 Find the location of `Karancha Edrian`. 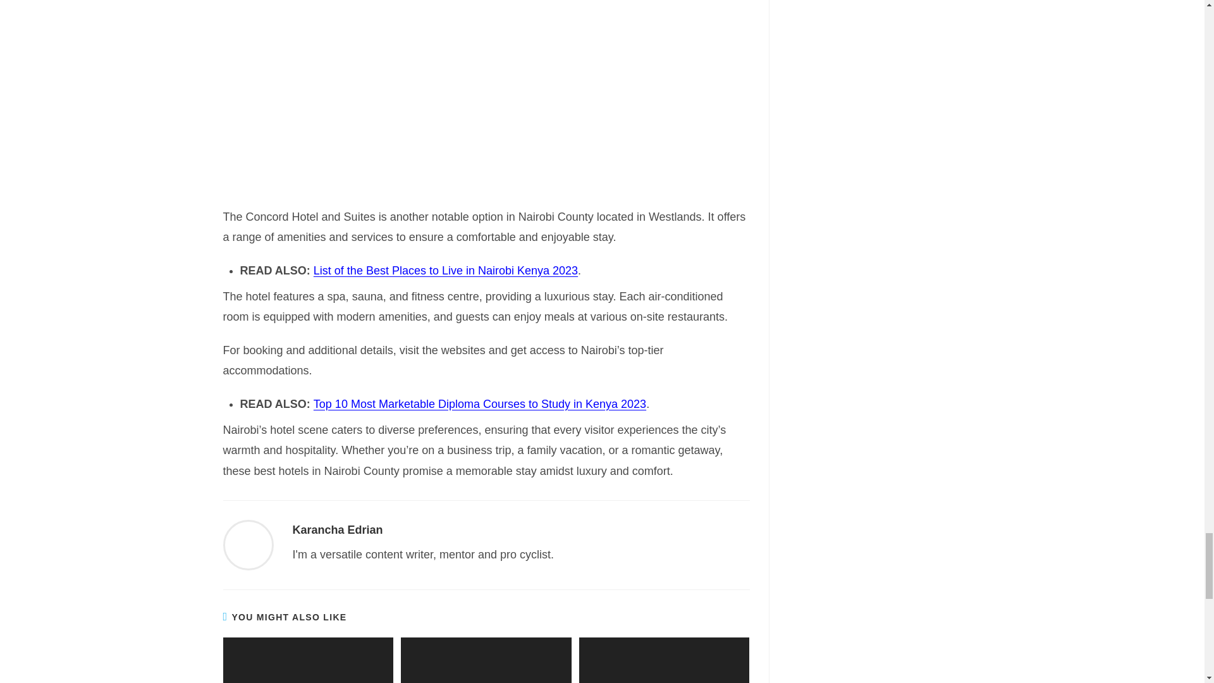

Karancha Edrian is located at coordinates (337, 530).